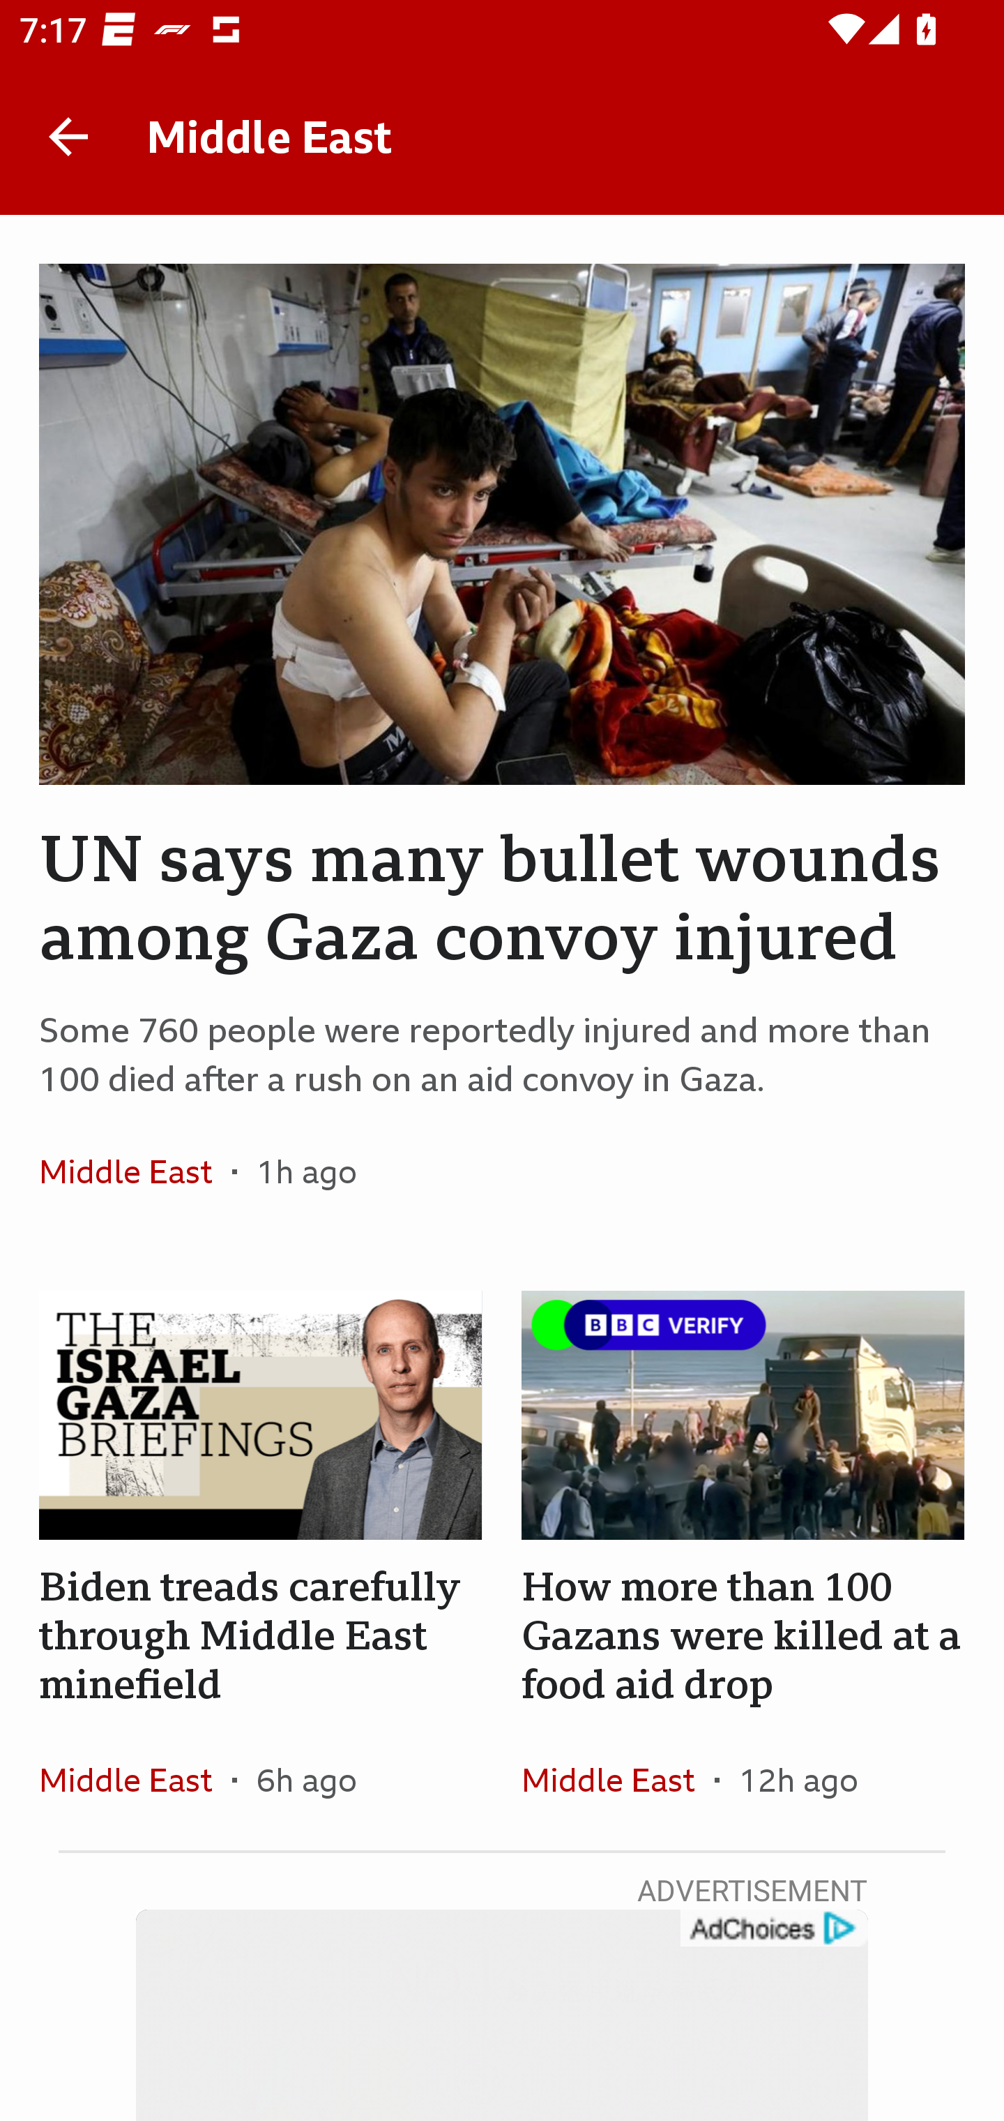 The height and width of the screenshot is (2121, 1004). What do you see at coordinates (502, 2015) in the screenshot?
I see `Video Player get?name=admarker-full-tl  ` at bounding box center [502, 2015].